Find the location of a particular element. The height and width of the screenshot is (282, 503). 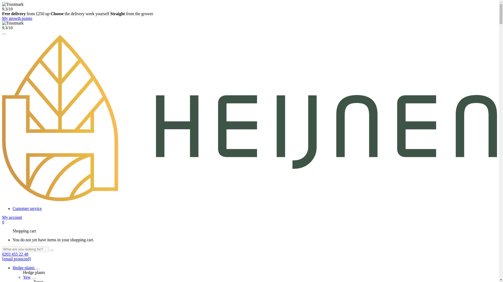

My growth points is located at coordinates (17, 18).